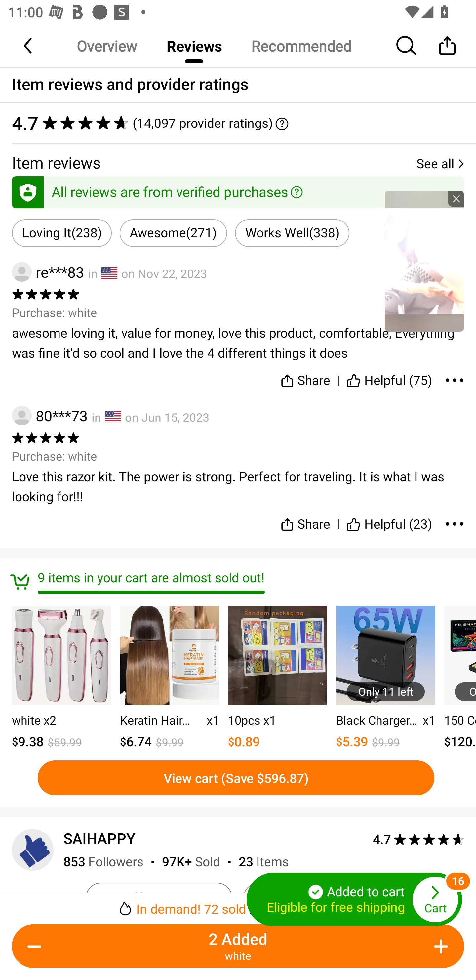 This screenshot has height=980, width=476. Describe the element at coordinates (238, 190) in the screenshot. I see `All reviews are from verified purchases ` at that location.